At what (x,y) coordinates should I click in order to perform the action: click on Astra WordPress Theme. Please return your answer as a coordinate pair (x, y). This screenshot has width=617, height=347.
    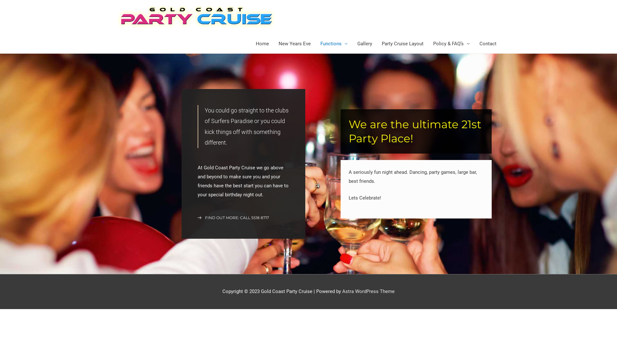
    Looking at the image, I should click on (368, 291).